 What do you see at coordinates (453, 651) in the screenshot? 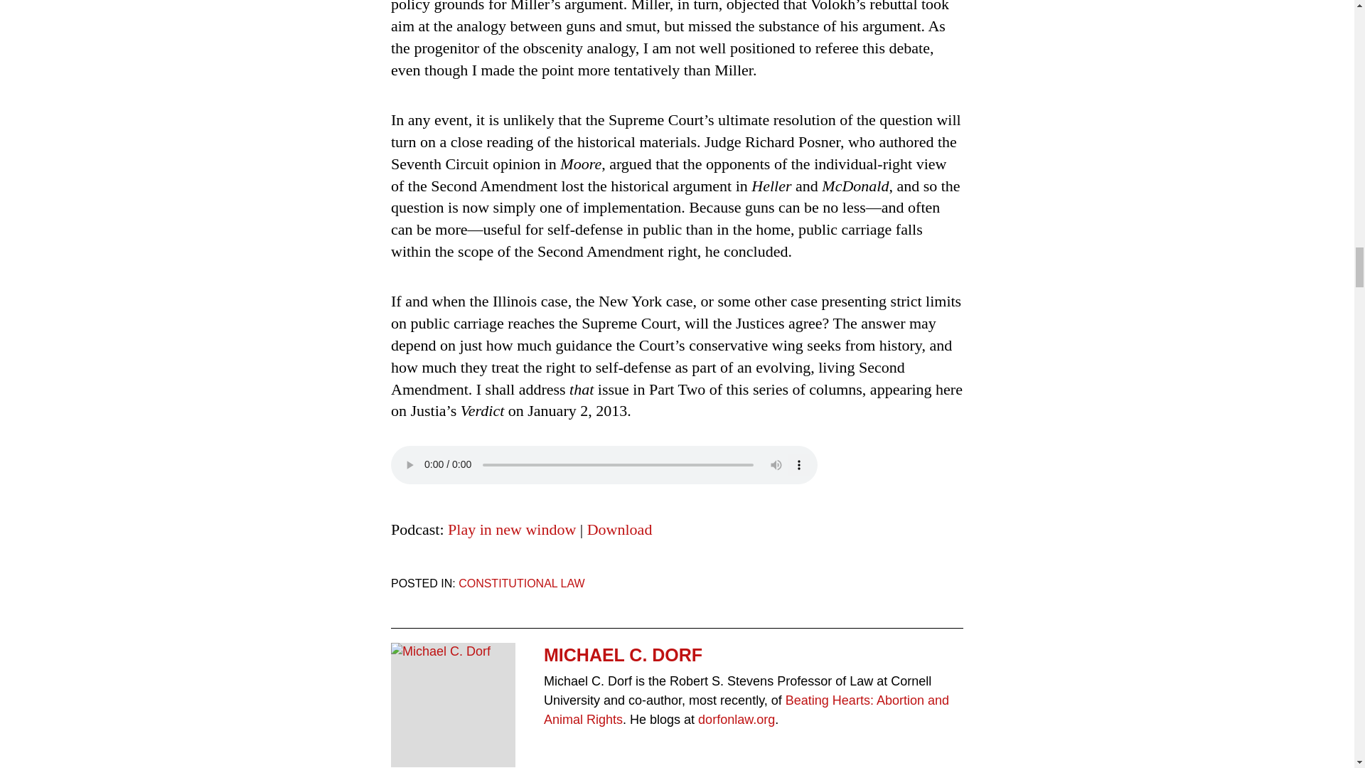
I see `Michael C. Dorf` at bounding box center [453, 651].